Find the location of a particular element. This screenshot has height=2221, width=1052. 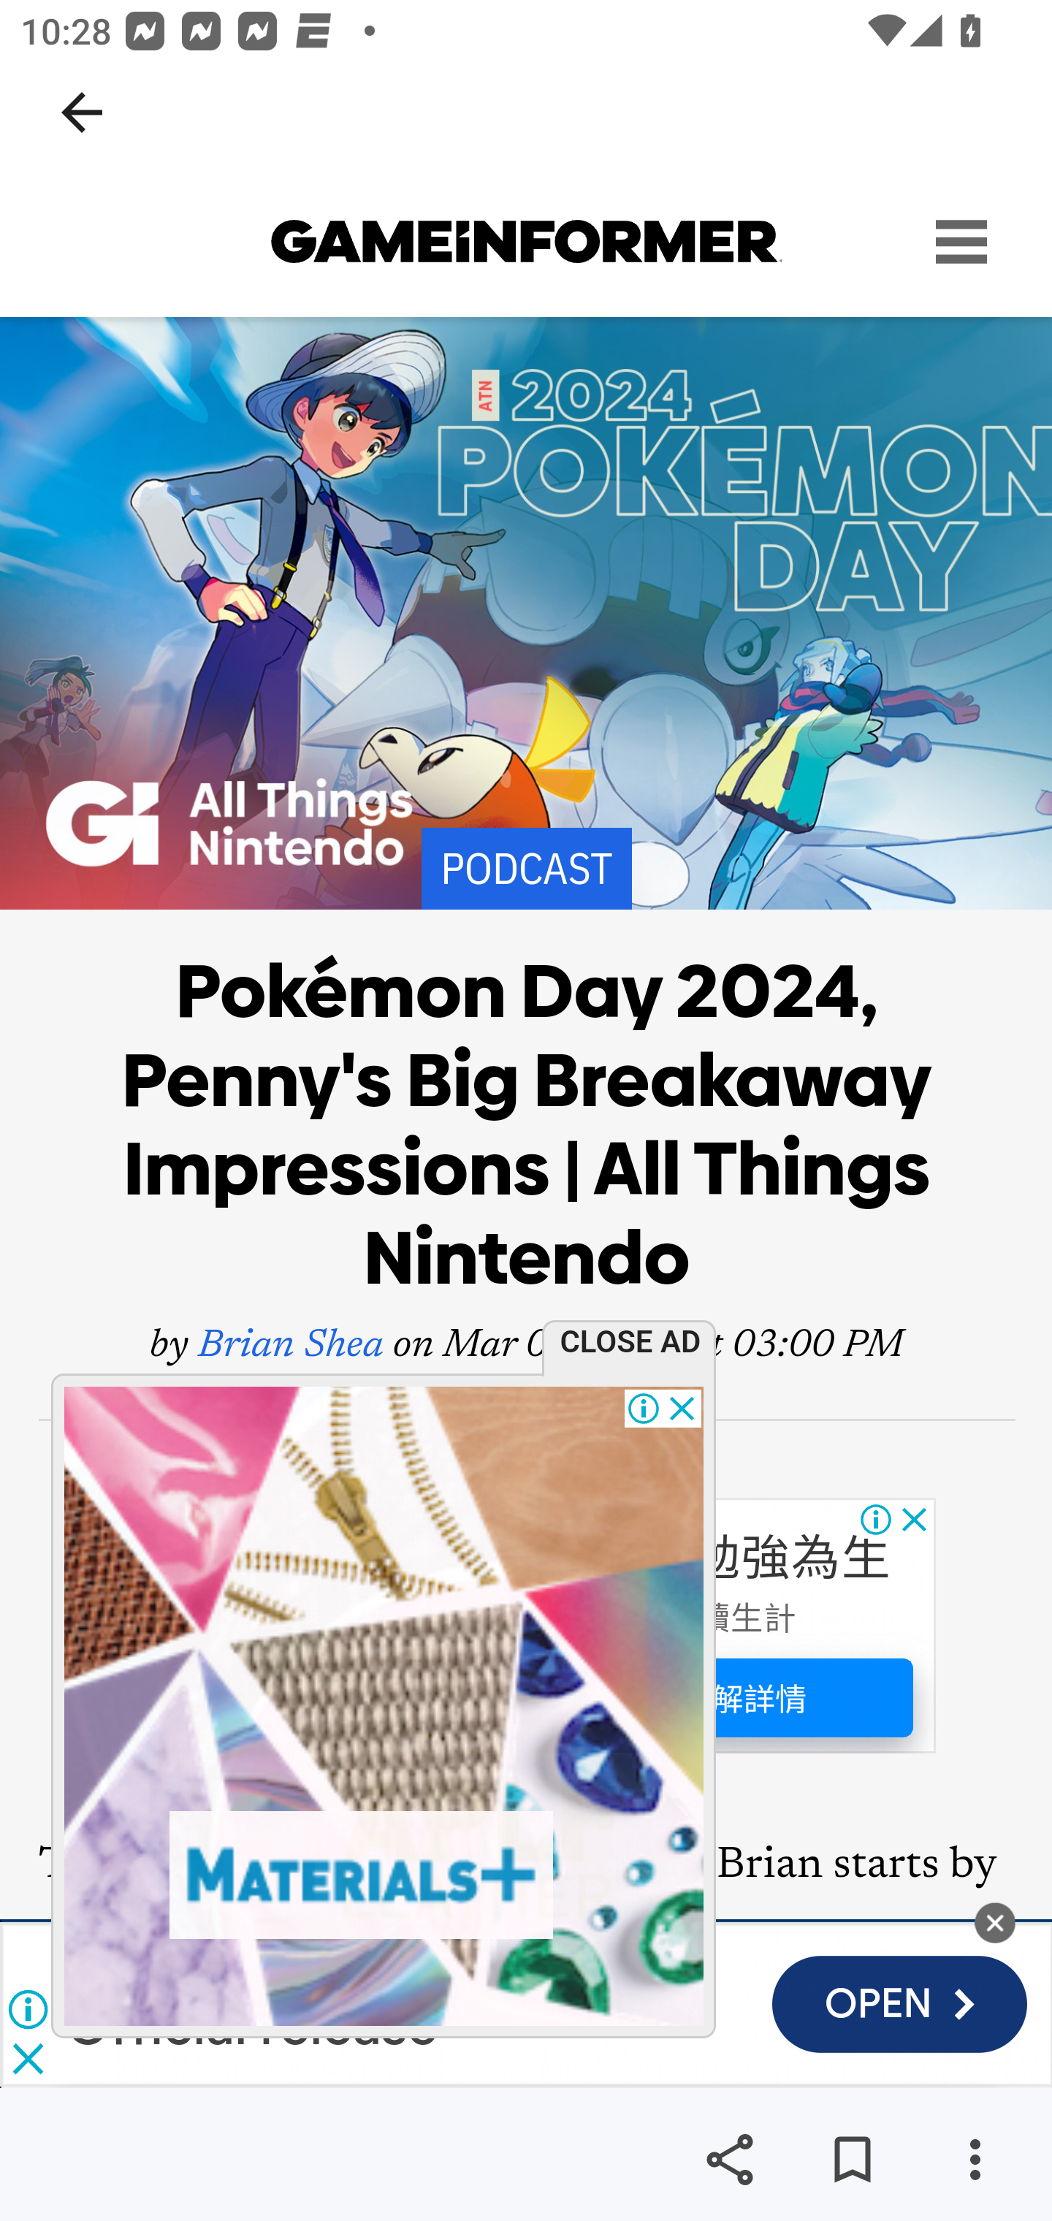

Save for later is located at coordinates (852, 2160).